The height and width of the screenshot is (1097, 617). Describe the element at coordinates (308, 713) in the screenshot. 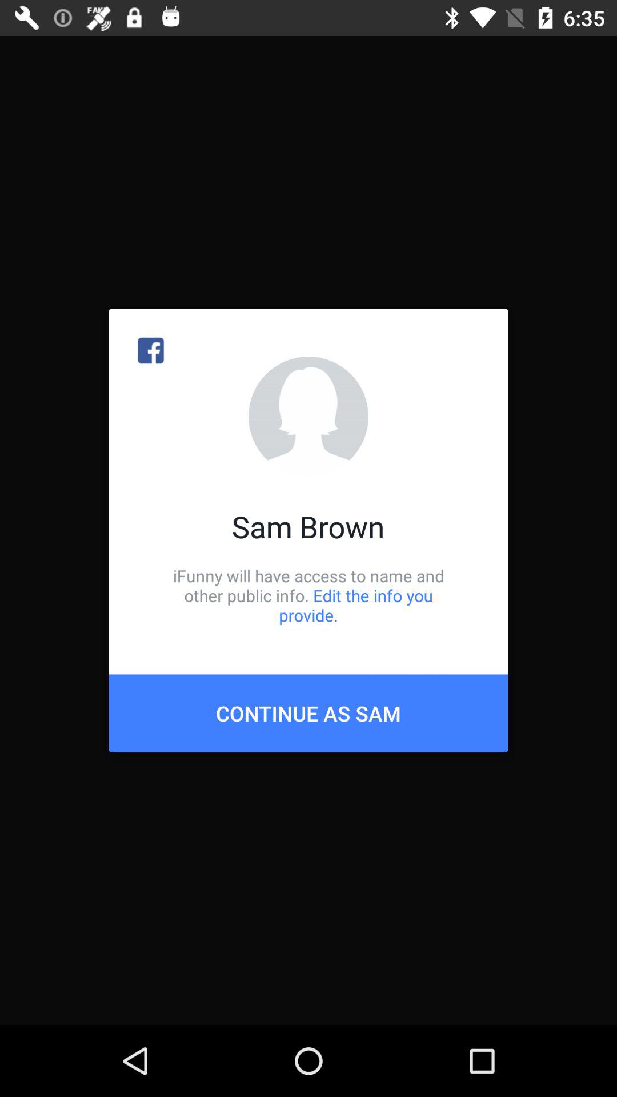

I see `open the continue as sam item` at that location.